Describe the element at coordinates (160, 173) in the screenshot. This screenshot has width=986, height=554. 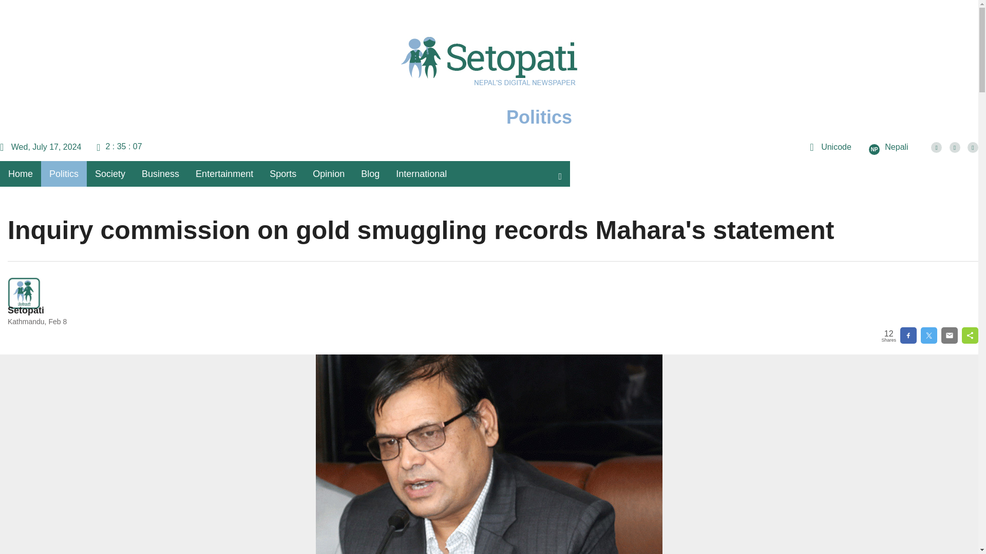
I see `Business` at that location.